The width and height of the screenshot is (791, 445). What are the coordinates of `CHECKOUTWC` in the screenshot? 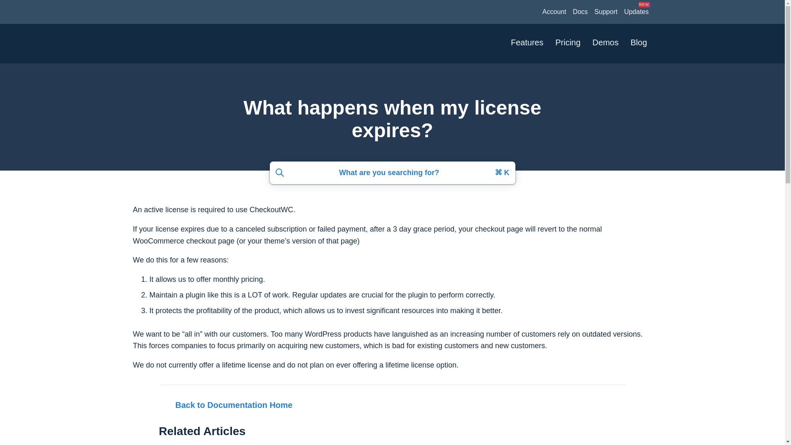 It's located at (179, 44).